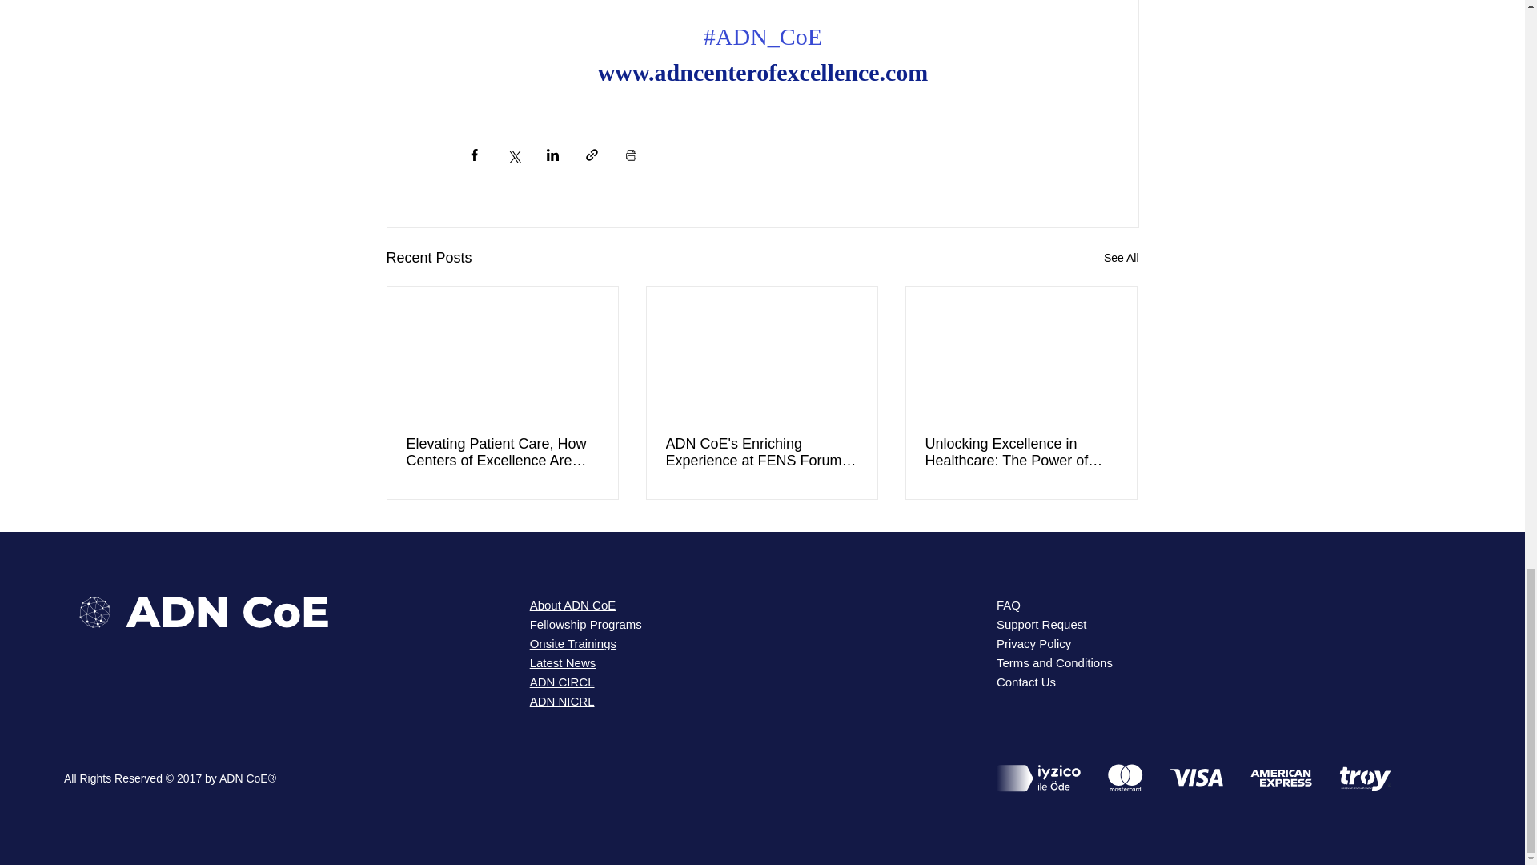 This screenshot has width=1537, height=865. I want to click on About ADN CoE, so click(573, 605).